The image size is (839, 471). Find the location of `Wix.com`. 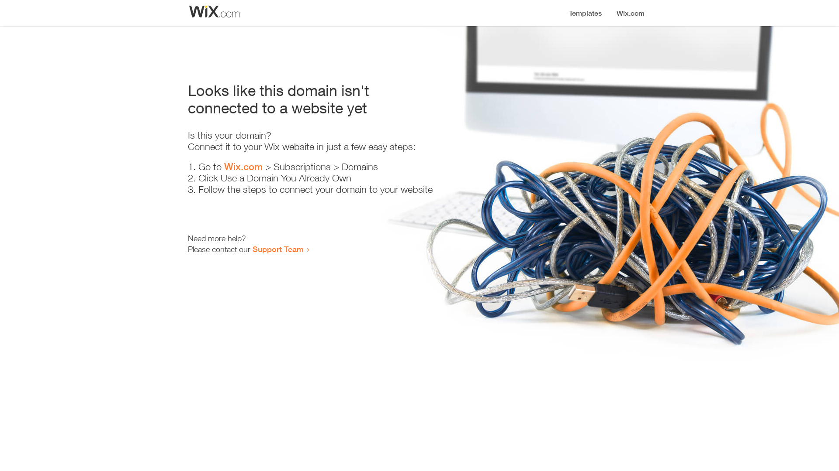

Wix.com is located at coordinates (243, 167).